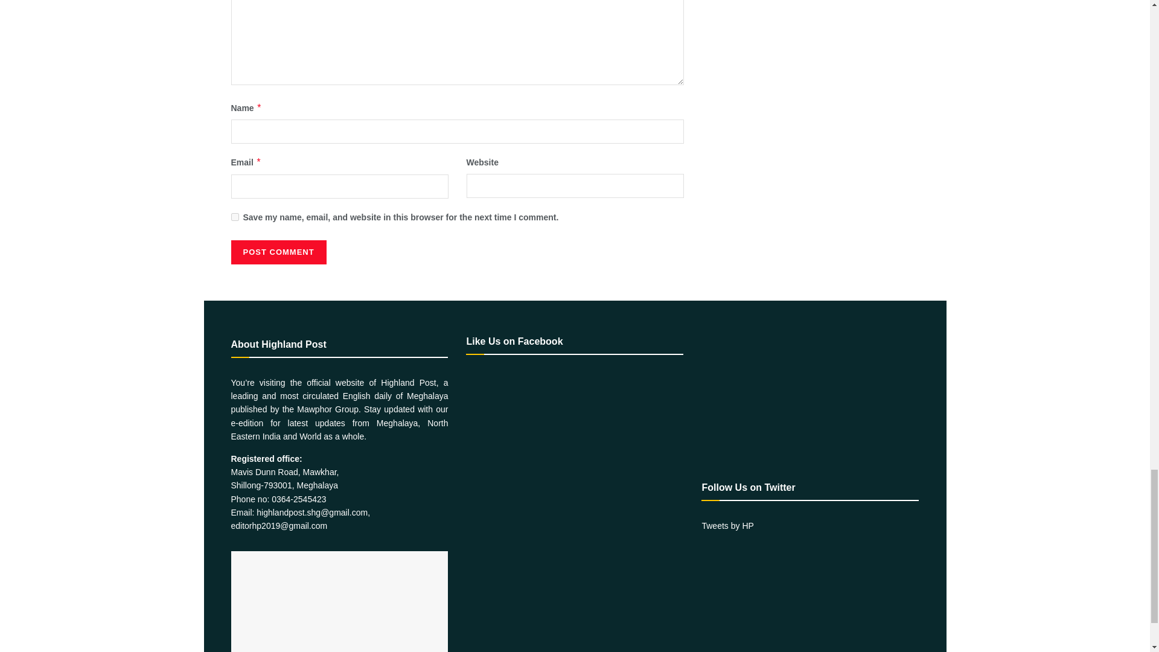  I want to click on Post Comment, so click(278, 252).